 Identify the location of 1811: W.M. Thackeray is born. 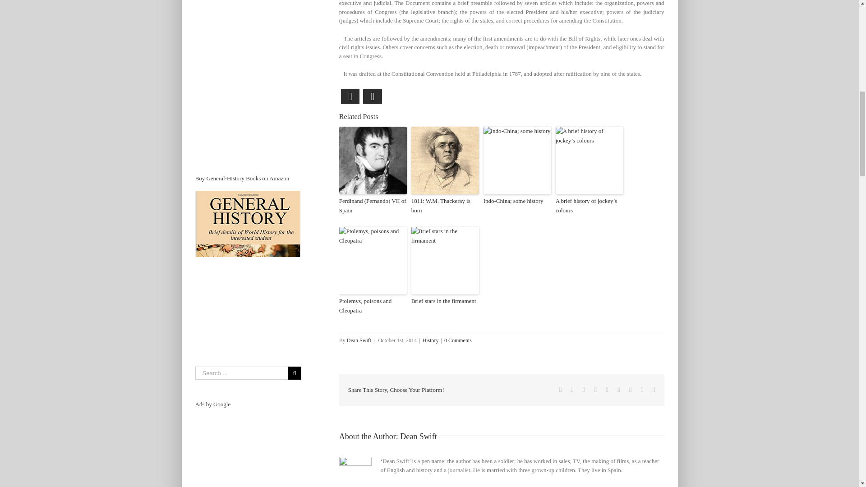
(445, 206).